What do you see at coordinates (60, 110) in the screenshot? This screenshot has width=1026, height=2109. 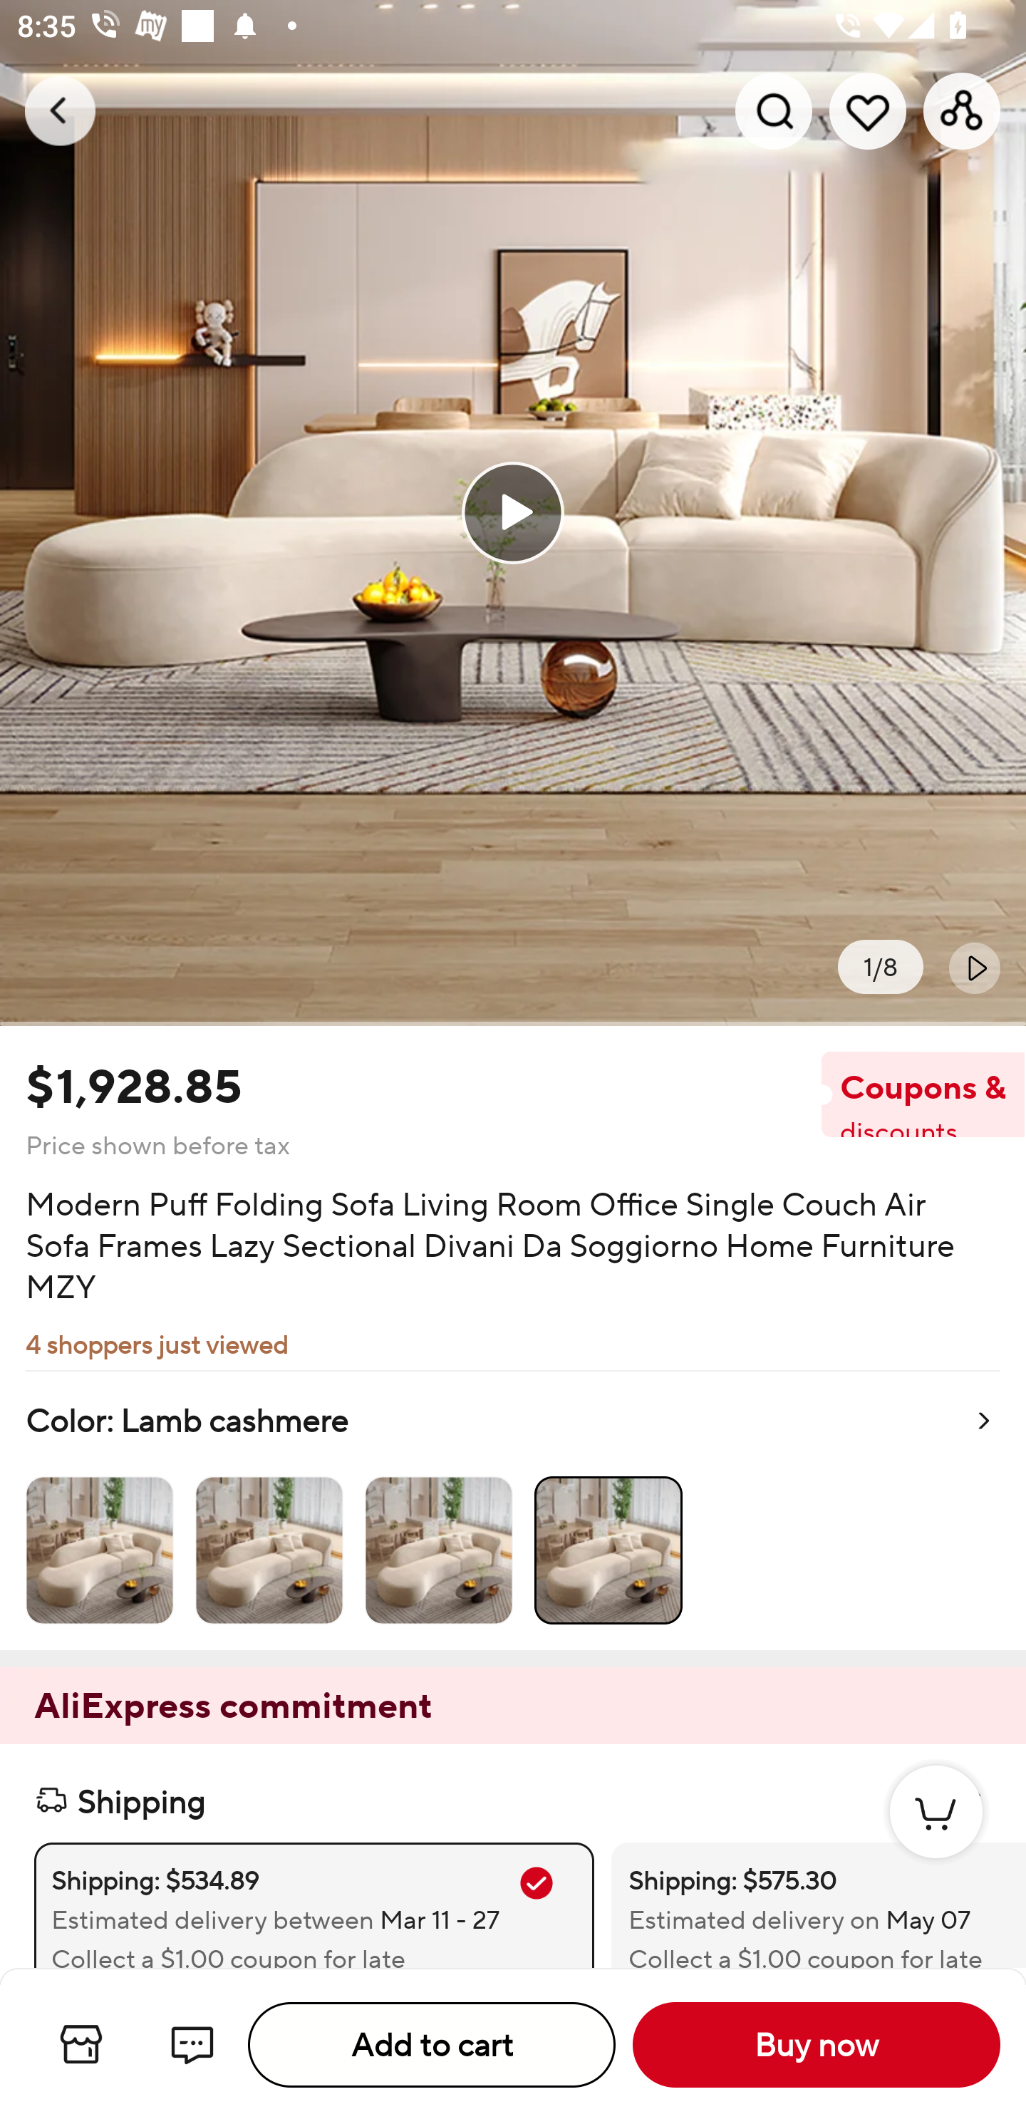 I see `Navigate up` at bounding box center [60, 110].